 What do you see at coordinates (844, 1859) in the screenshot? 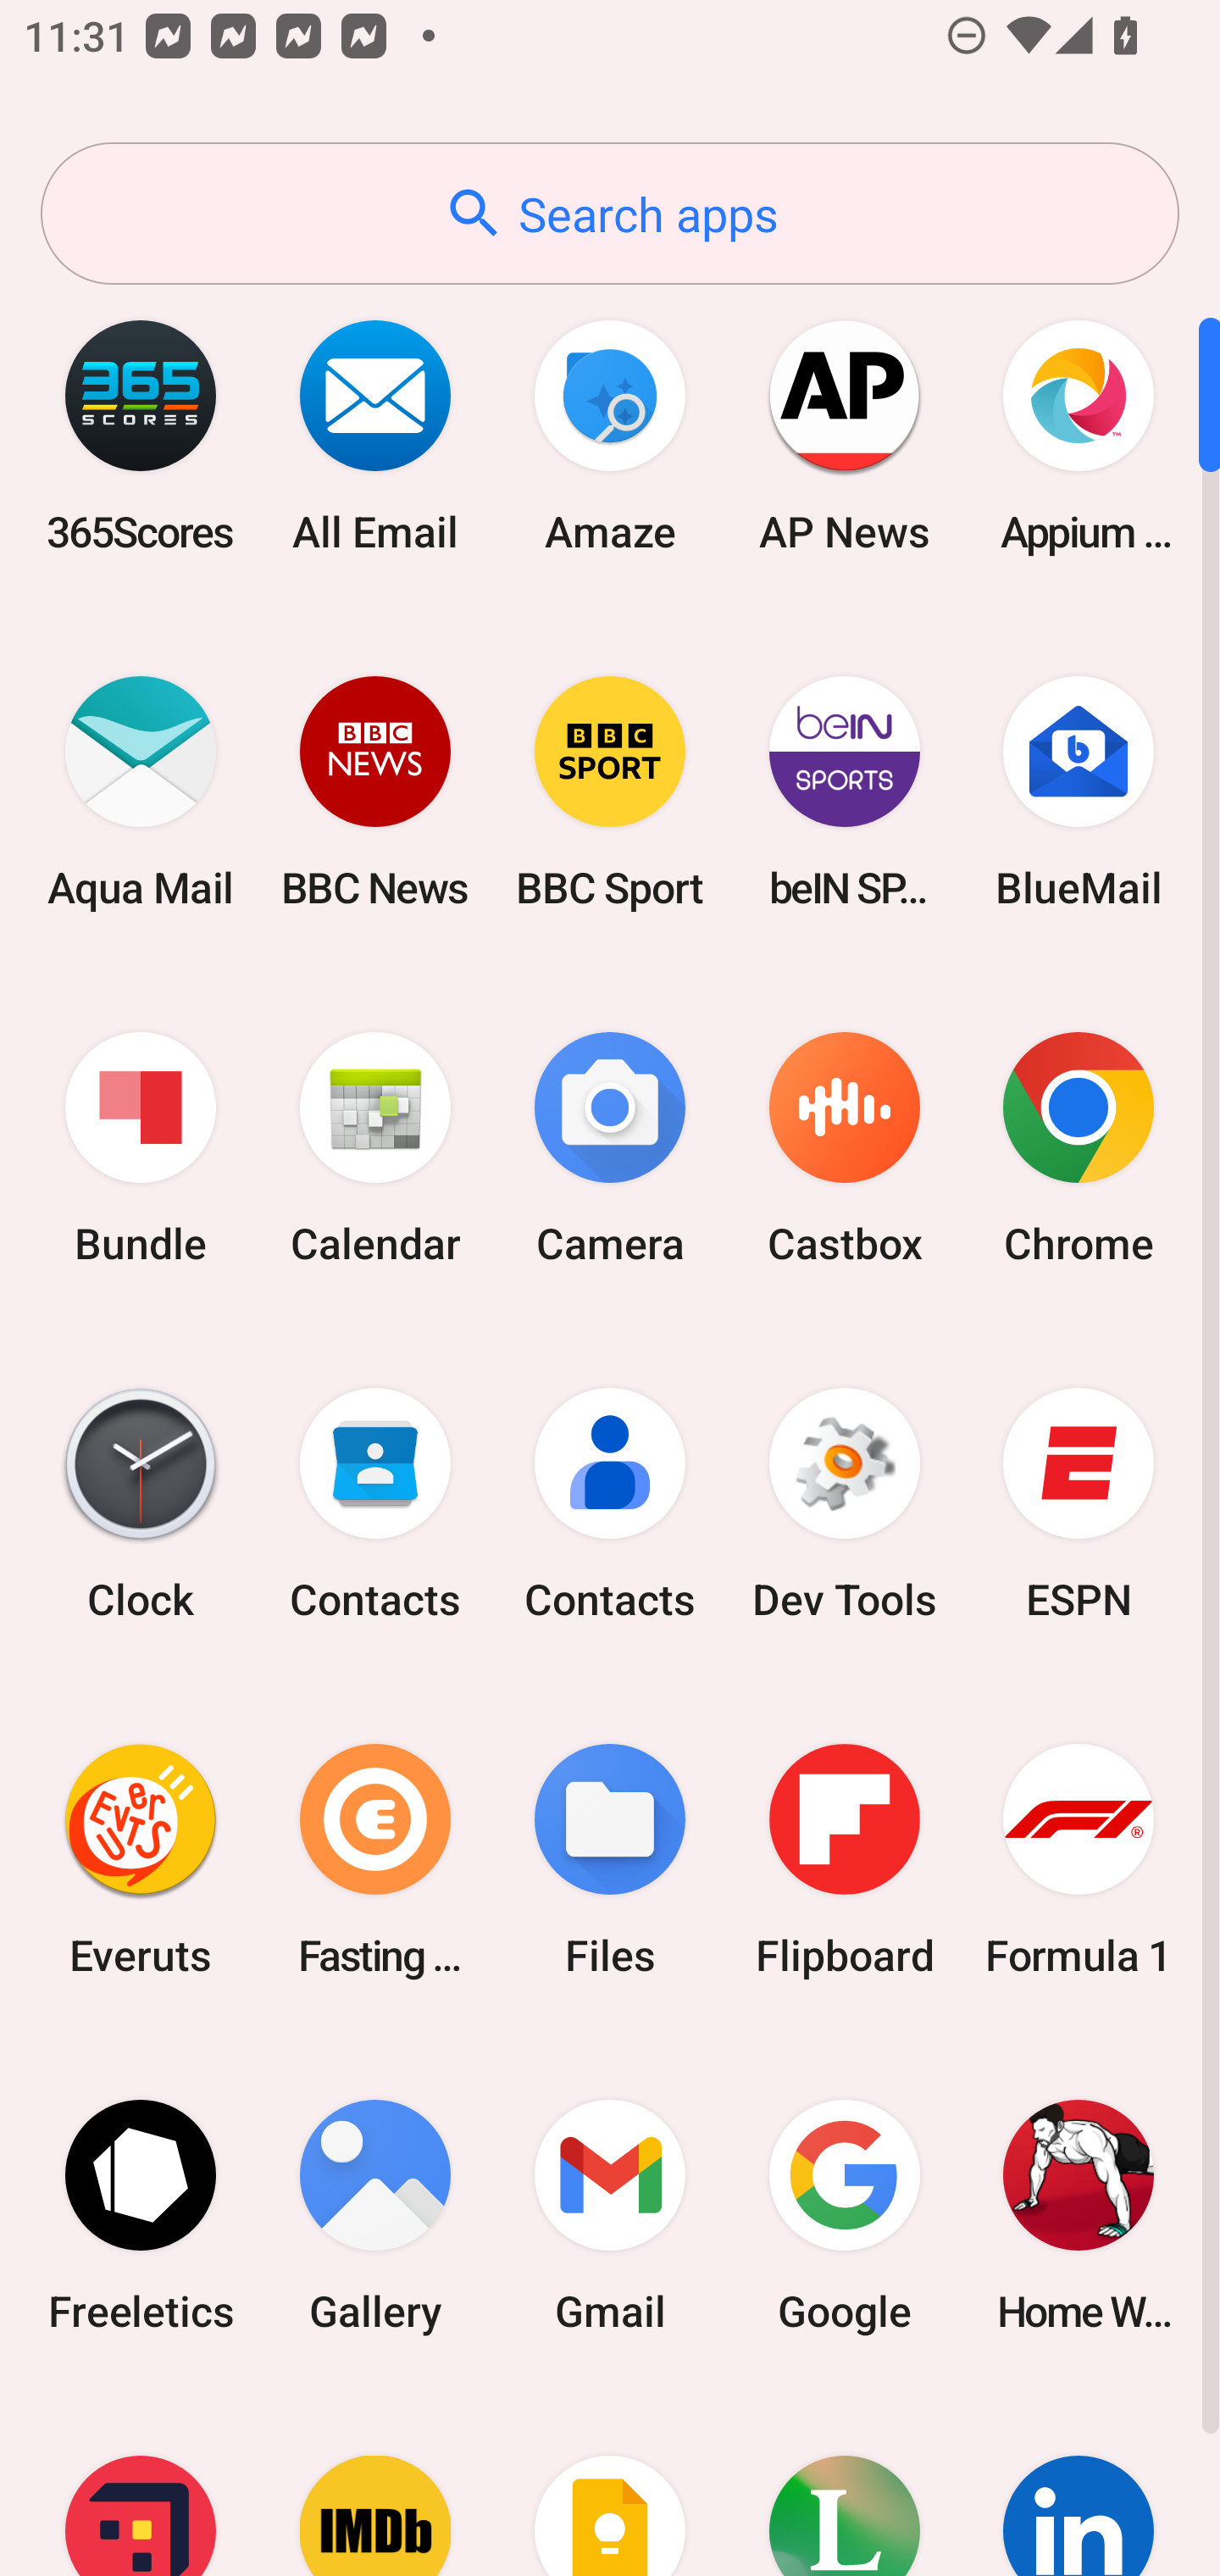
I see `Flipboard` at bounding box center [844, 1859].